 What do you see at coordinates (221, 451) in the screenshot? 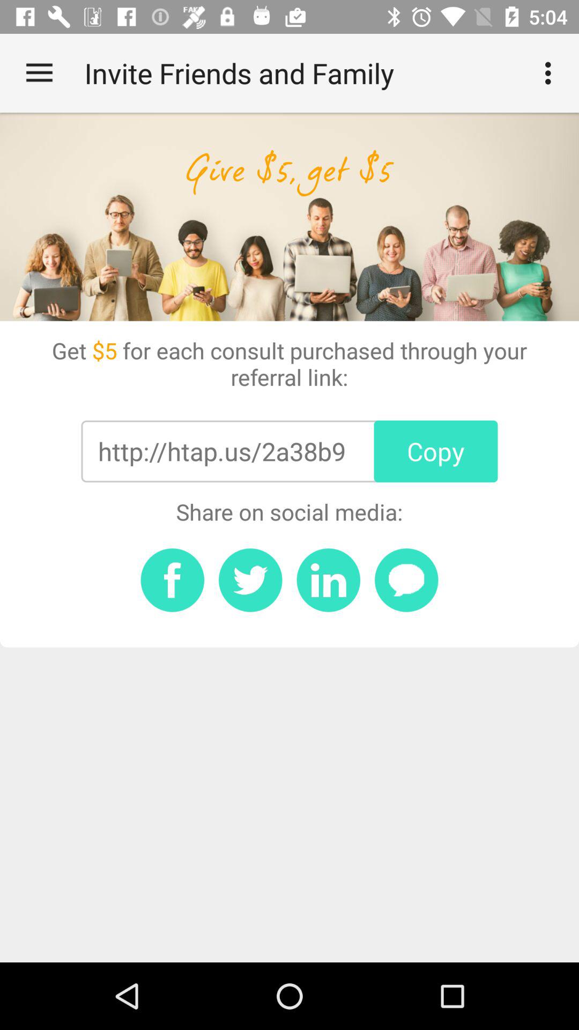
I see `flip to http htap us item` at bounding box center [221, 451].